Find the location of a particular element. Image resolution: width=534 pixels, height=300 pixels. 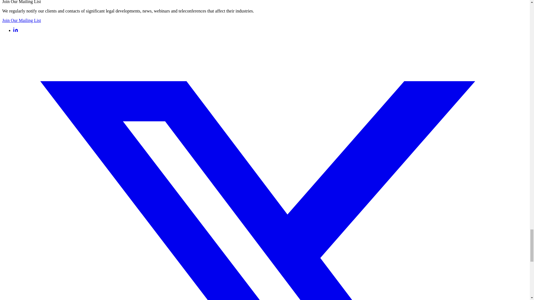

linkedin is located at coordinates (16, 30).